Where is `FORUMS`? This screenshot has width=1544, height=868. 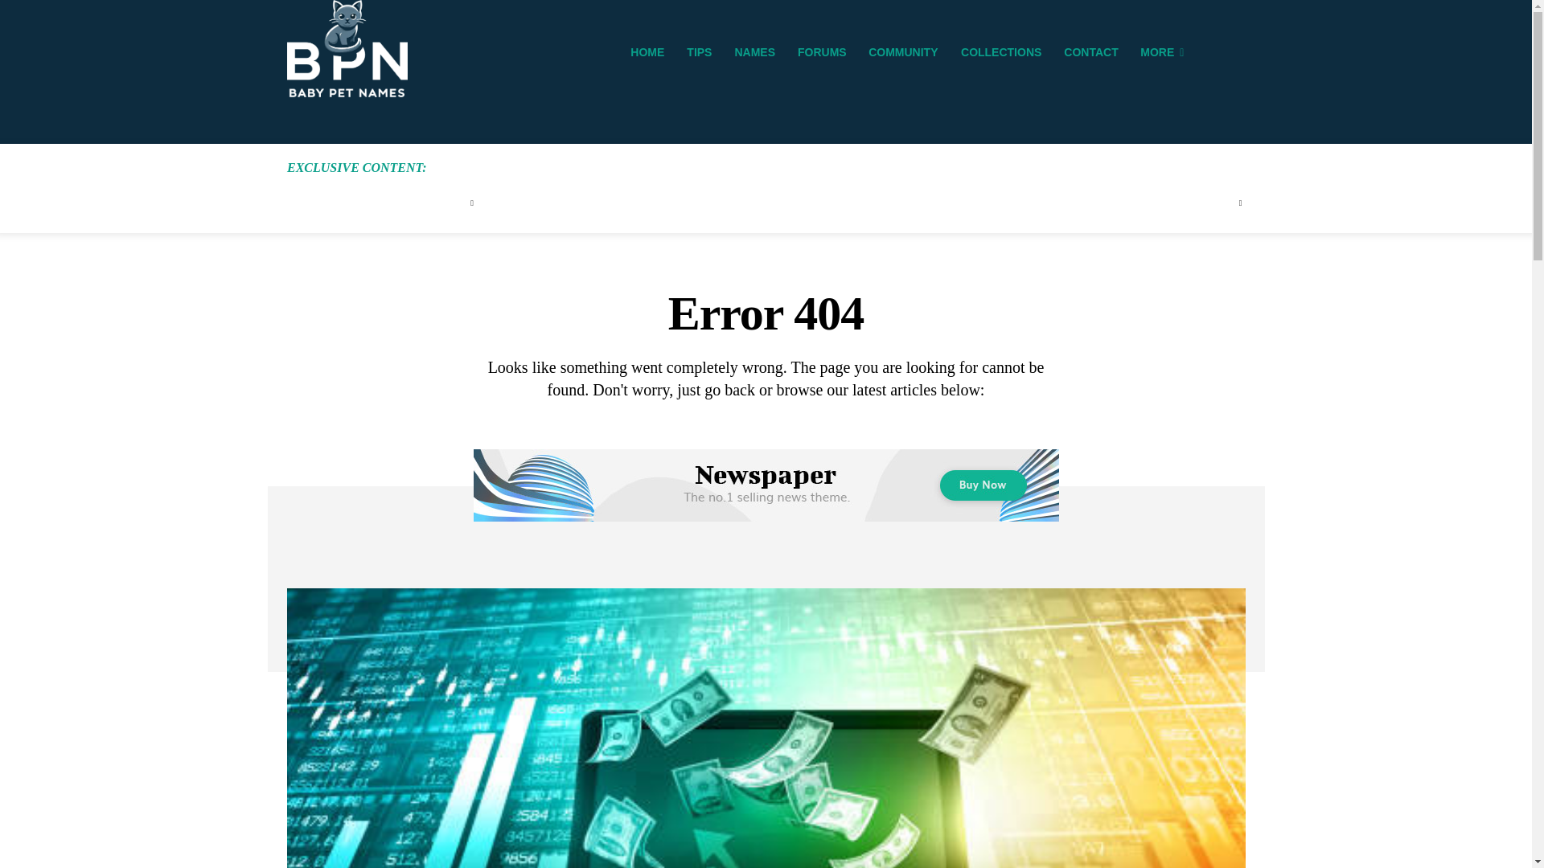
FORUMS is located at coordinates (822, 51).